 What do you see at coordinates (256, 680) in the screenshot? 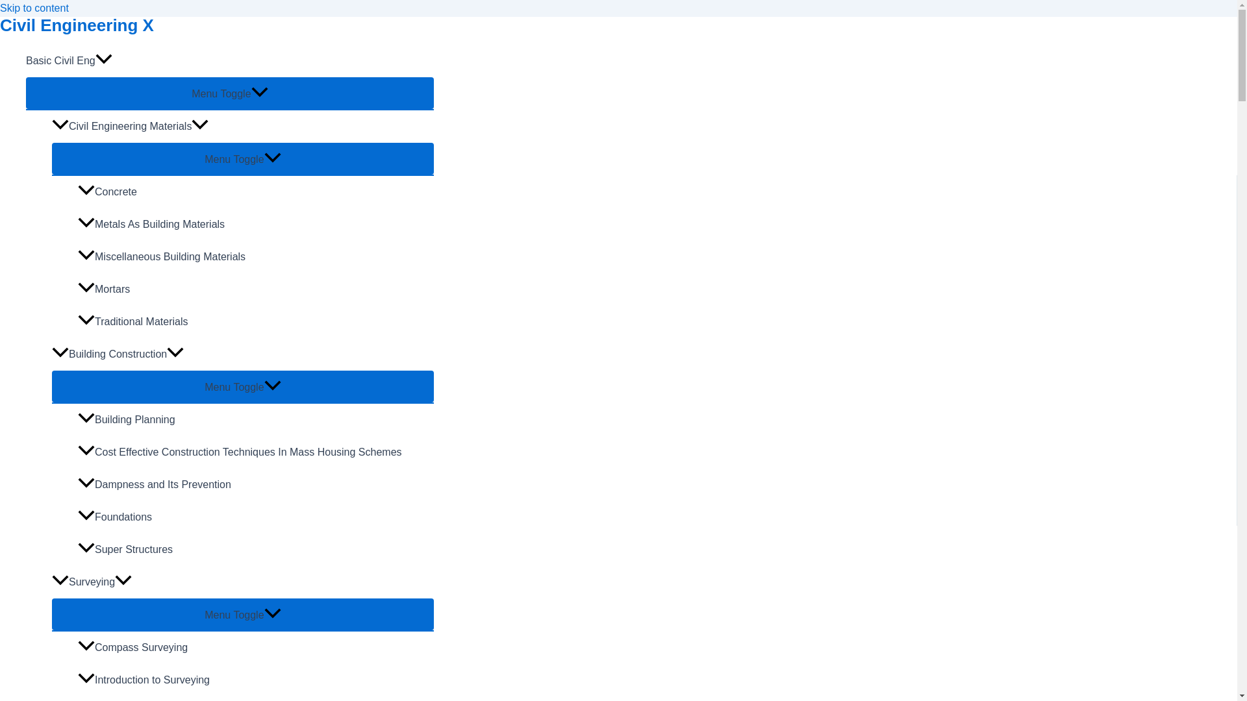
I see `Introduction to Surveying` at bounding box center [256, 680].